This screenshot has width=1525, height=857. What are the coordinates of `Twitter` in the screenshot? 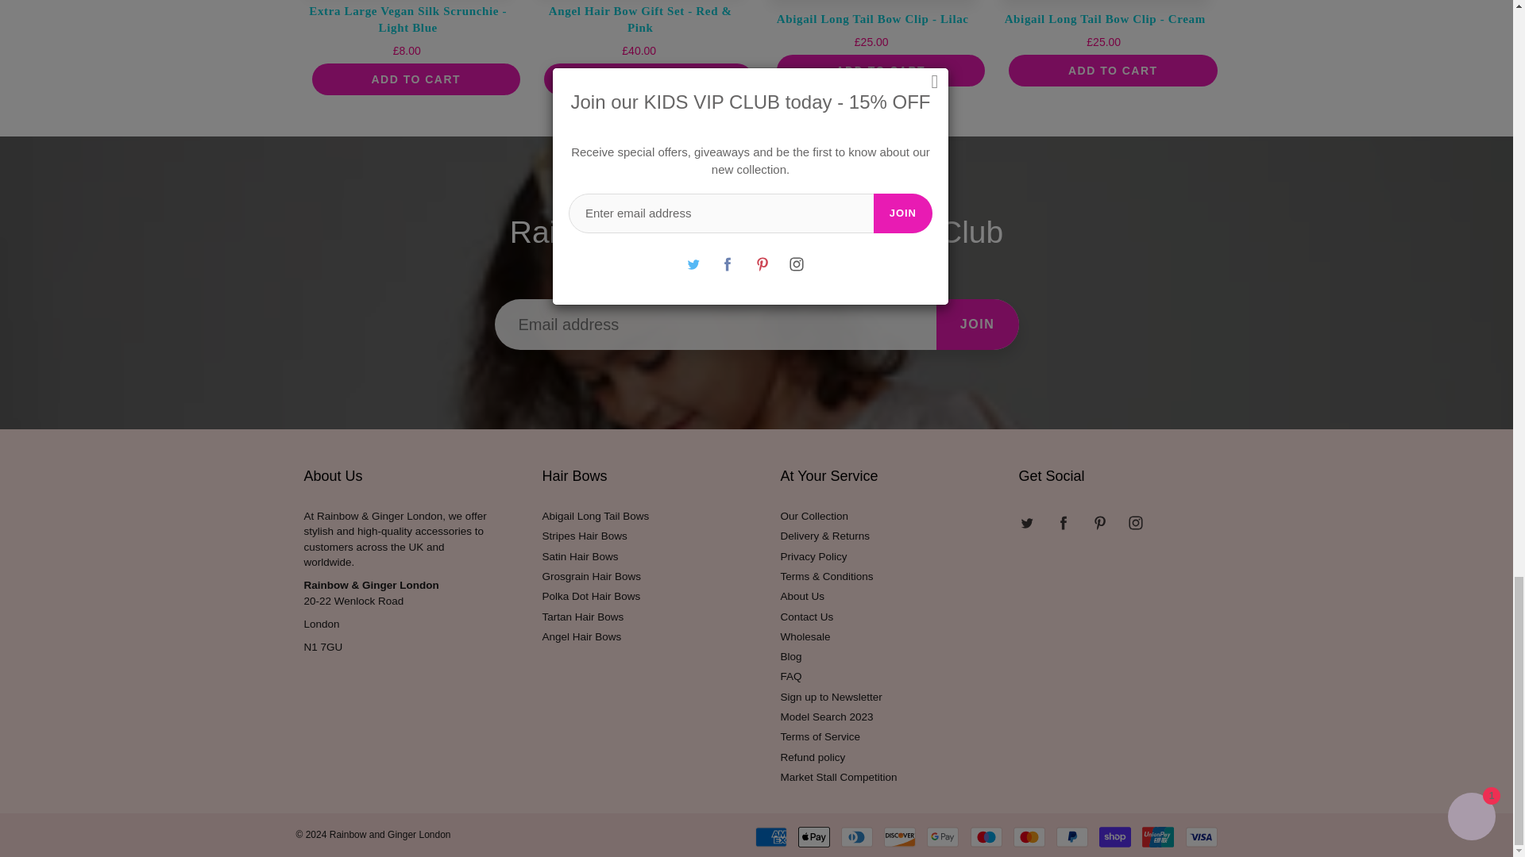 It's located at (1028, 522).